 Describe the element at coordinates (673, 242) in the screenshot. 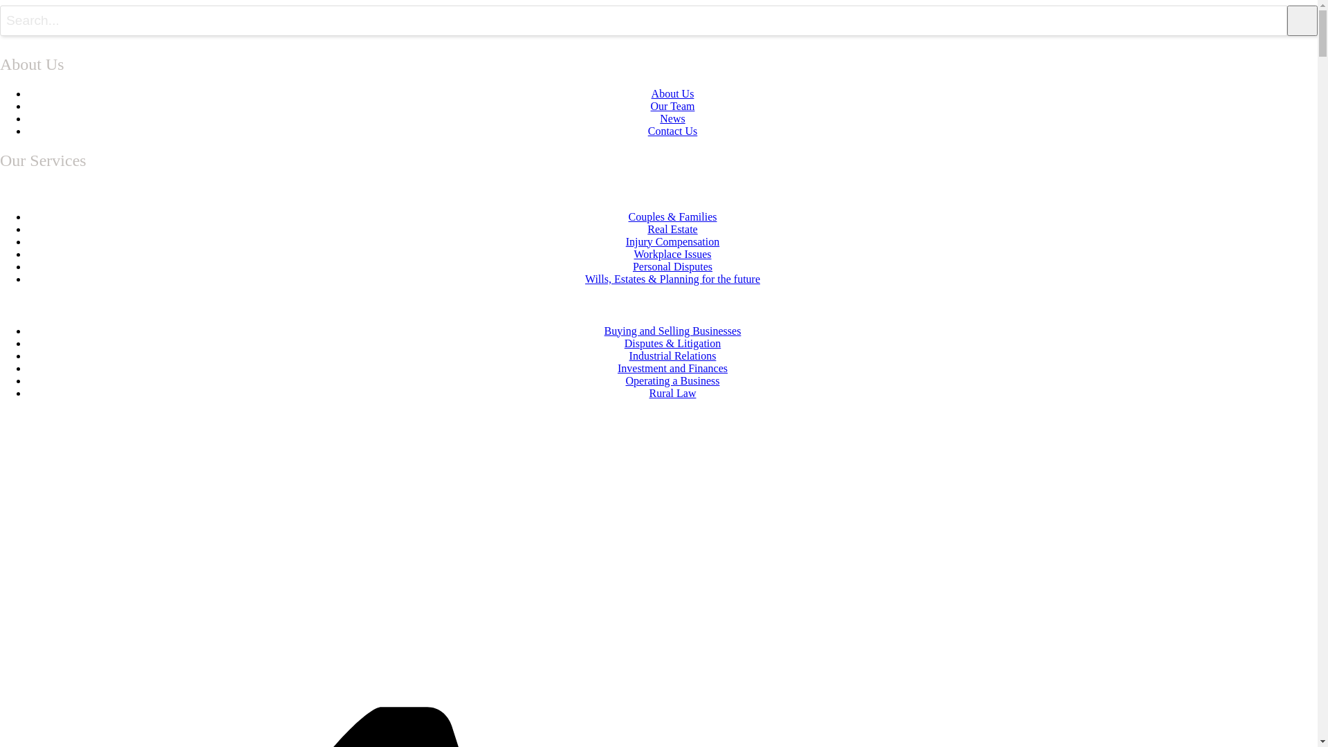

I see `Injury Compensation` at that location.